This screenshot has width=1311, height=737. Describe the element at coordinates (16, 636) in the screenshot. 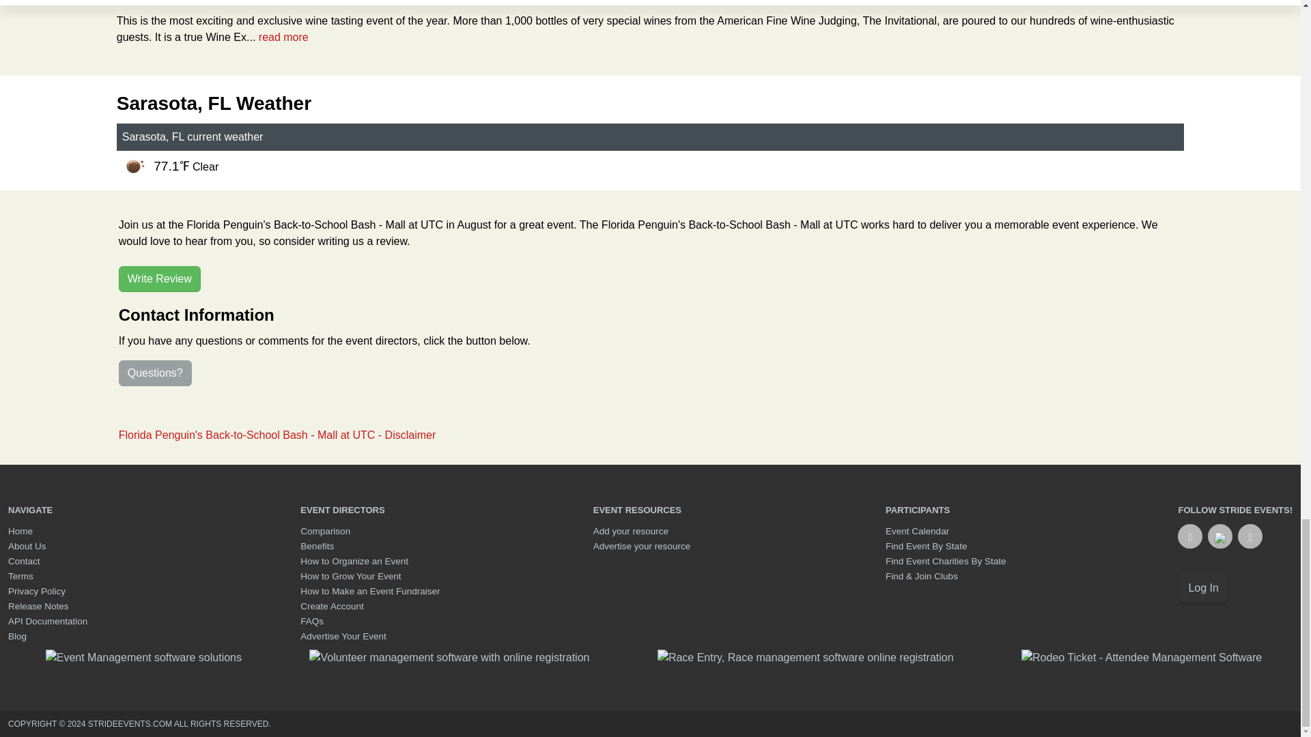

I see `Blog` at that location.